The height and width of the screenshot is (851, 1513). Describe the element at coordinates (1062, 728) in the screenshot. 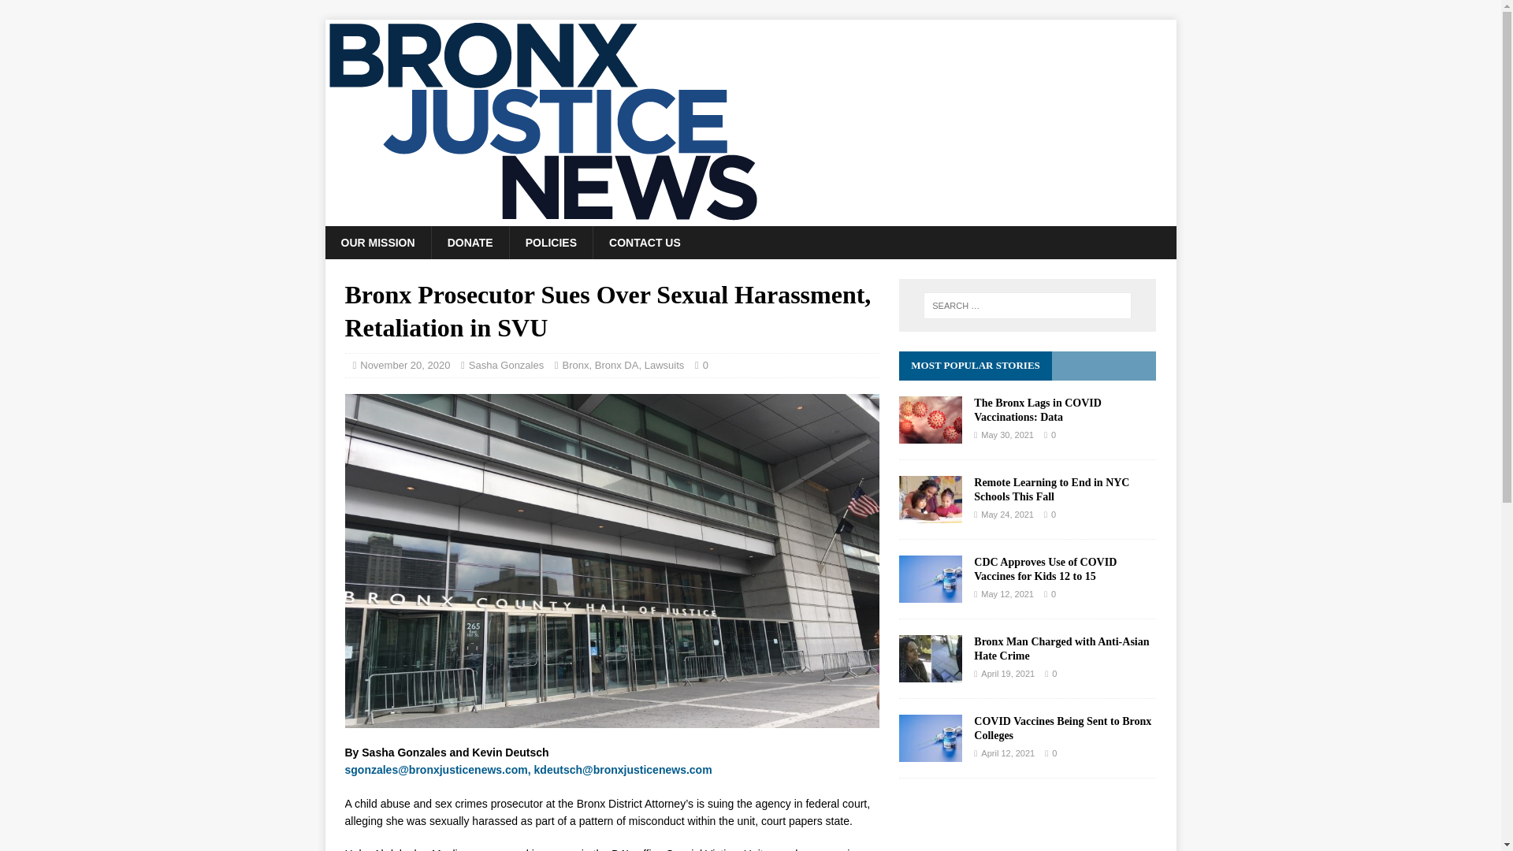

I see `COVID Vaccines Being Sent to Bronx Colleges` at that location.